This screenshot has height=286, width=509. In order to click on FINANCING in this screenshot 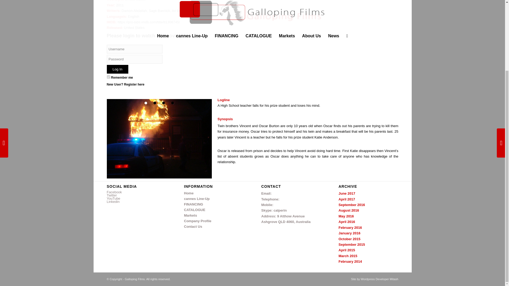, I will do `click(214, 204)`.